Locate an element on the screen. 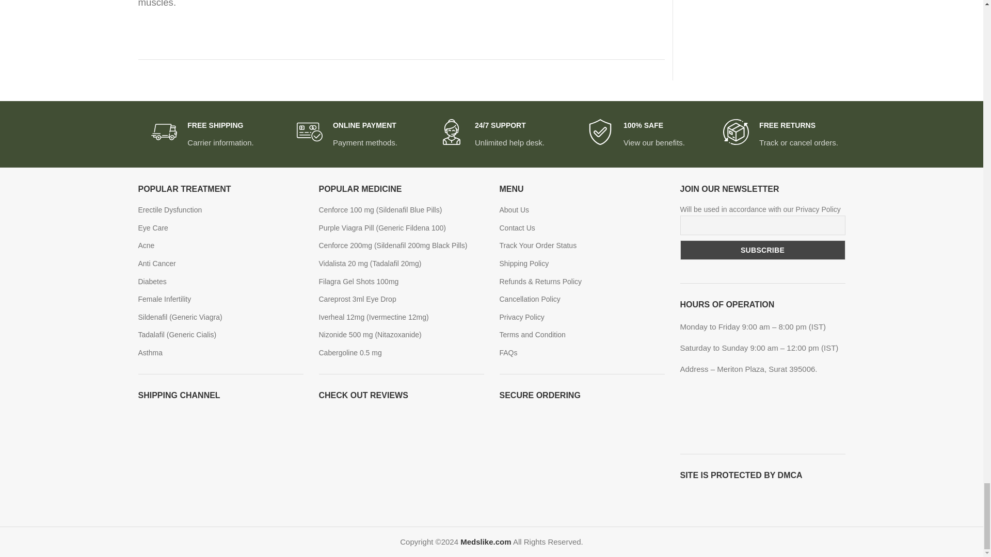 Image resolution: width=991 pixels, height=557 pixels. Subscribe is located at coordinates (762, 250).